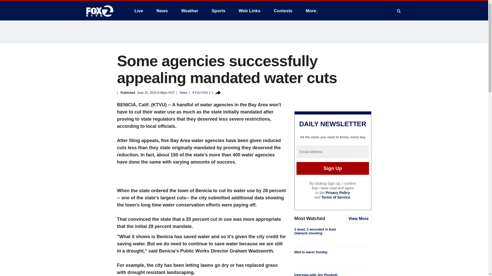 The height and width of the screenshot is (276, 492). What do you see at coordinates (139, 11) in the screenshot?
I see `Live` at bounding box center [139, 11].